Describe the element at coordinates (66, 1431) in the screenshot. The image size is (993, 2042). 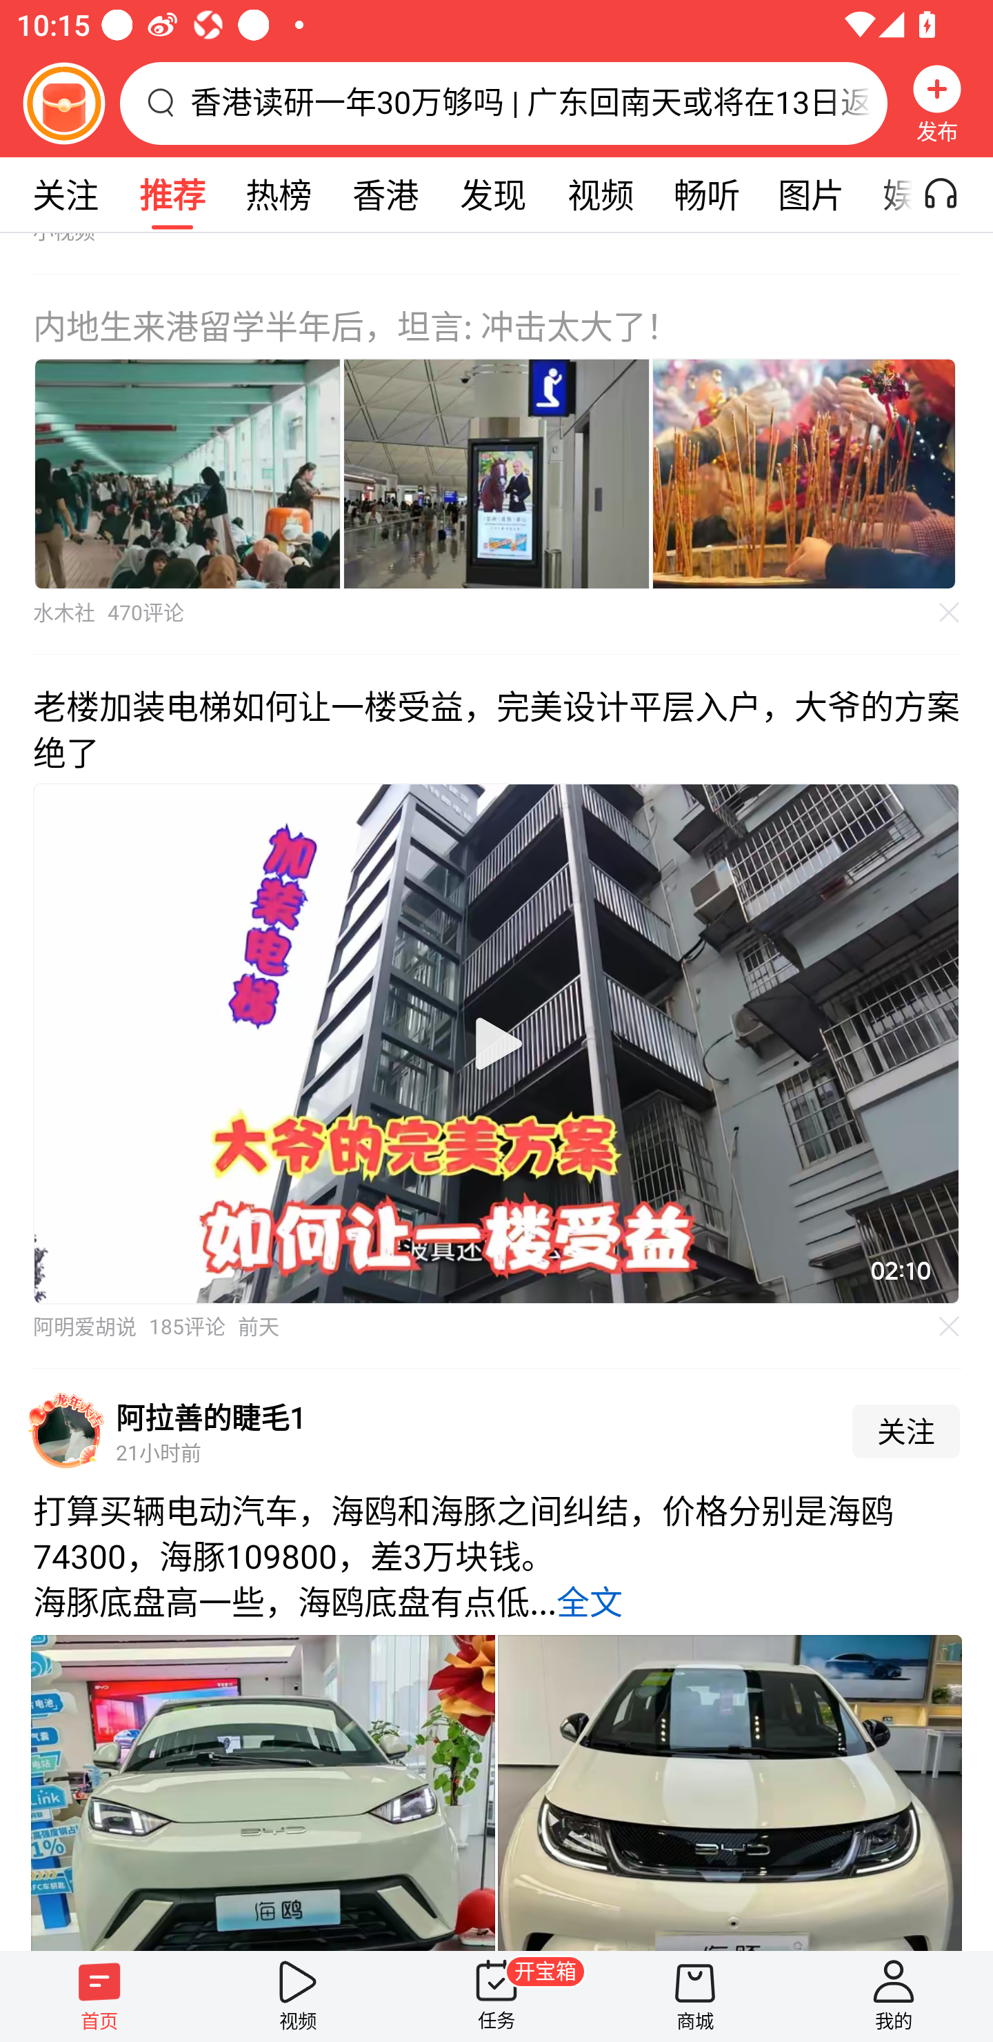
I see `阿拉善的睫毛1头像` at that location.